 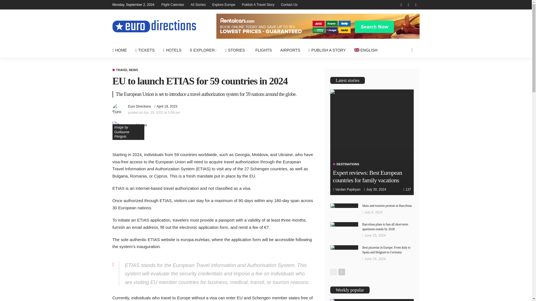 I want to click on English, so click(x=366, y=50).